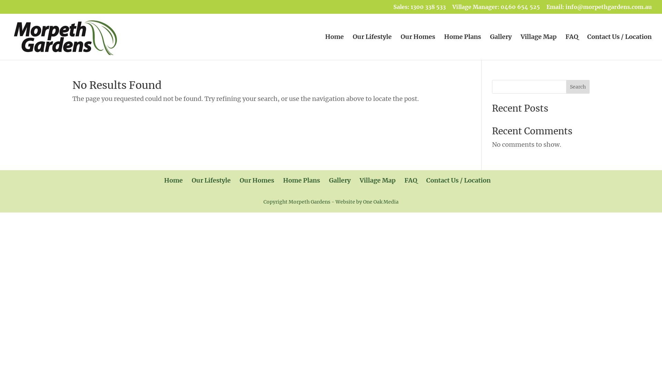  I want to click on Home Plans, so click(301, 180).